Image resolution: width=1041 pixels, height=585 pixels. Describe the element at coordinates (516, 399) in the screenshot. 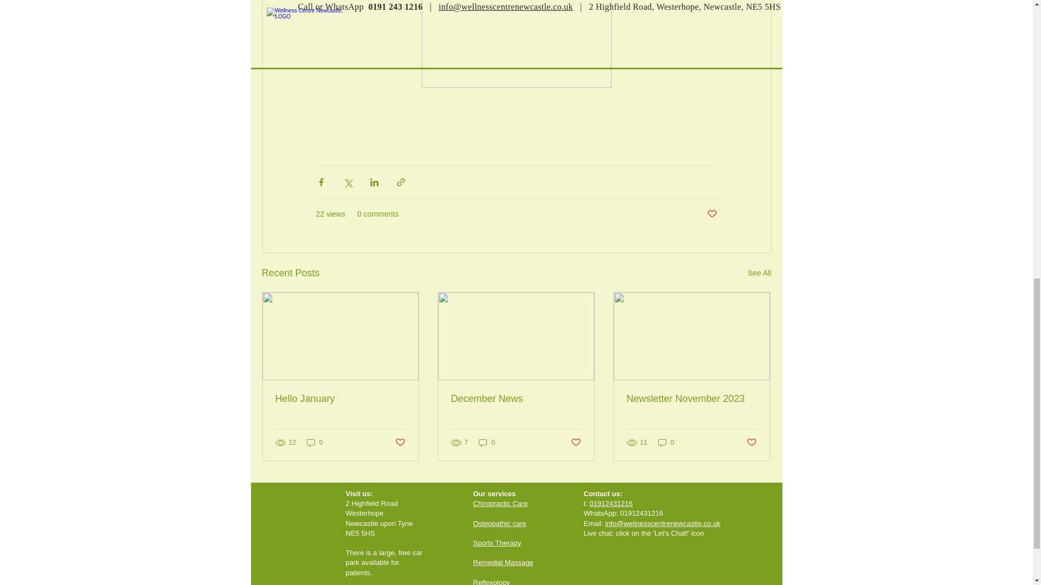

I see `December News` at that location.